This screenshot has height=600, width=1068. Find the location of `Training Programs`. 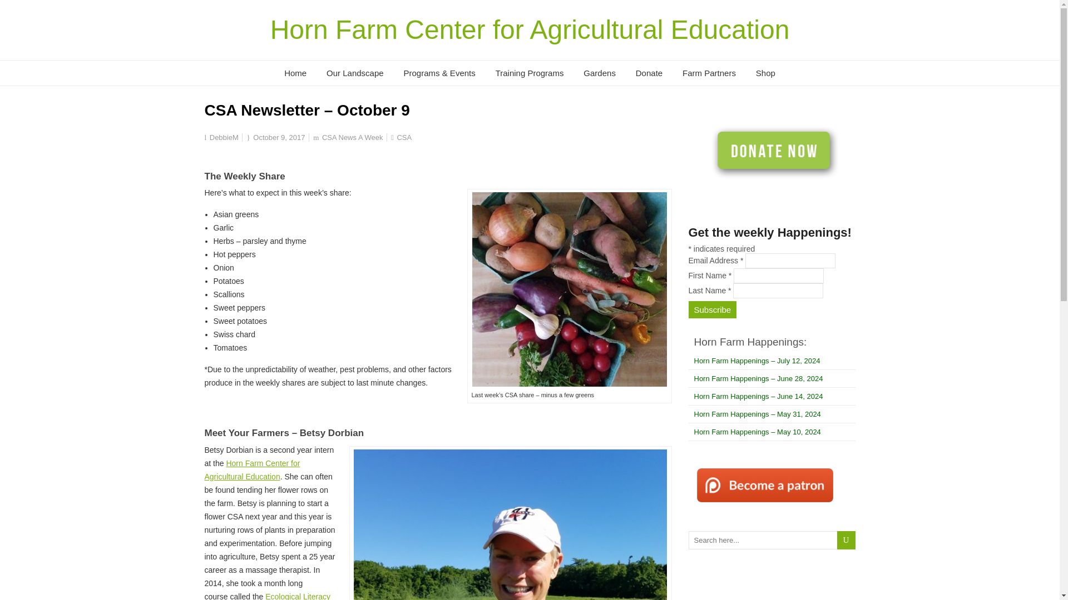

Training Programs is located at coordinates (530, 73).